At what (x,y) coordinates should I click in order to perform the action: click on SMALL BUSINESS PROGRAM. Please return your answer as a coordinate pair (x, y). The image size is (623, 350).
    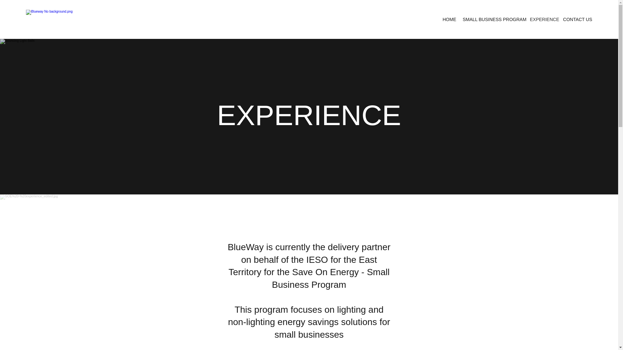
    Looking at the image, I should click on (493, 19).